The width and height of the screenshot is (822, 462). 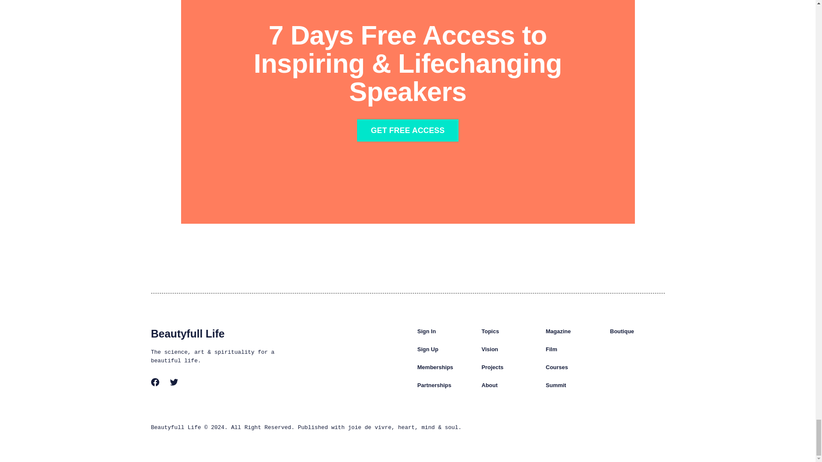 What do you see at coordinates (428, 349) in the screenshot?
I see `Sign Up` at bounding box center [428, 349].